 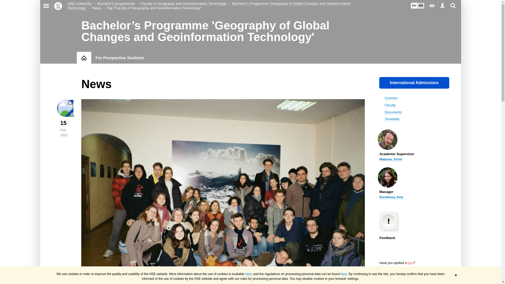 What do you see at coordinates (393, 112) in the screenshot?
I see `Documents` at bounding box center [393, 112].